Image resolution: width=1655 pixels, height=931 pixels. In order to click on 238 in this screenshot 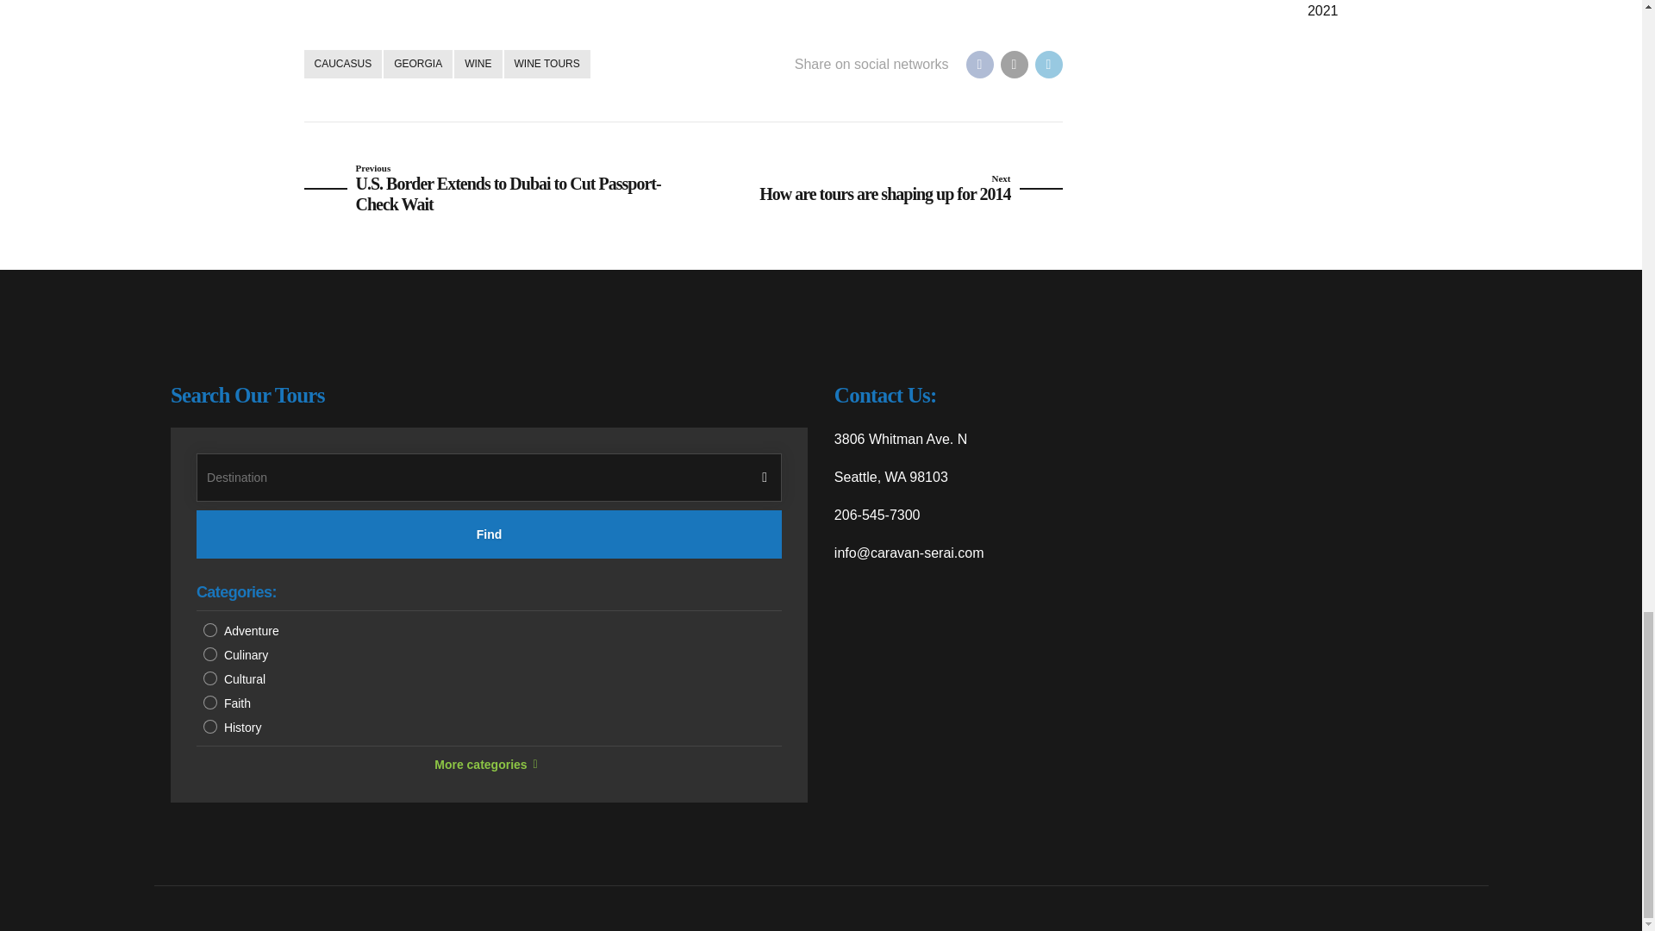, I will do `click(210, 678)`.